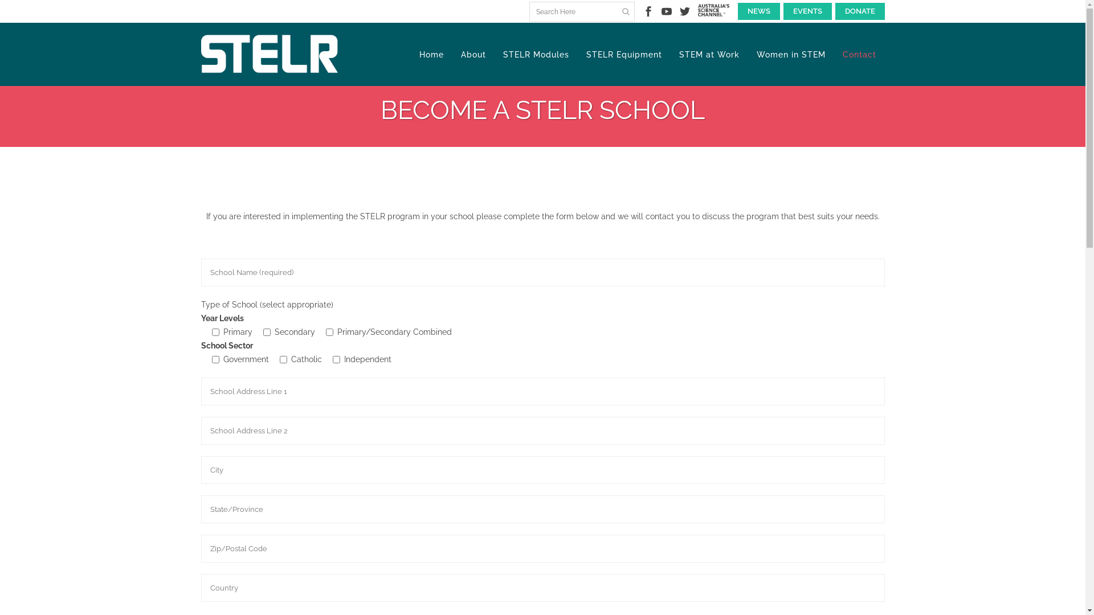 The width and height of the screenshot is (1094, 615). Describe the element at coordinates (860, 11) in the screenshot. I see `DONATE` at that location.